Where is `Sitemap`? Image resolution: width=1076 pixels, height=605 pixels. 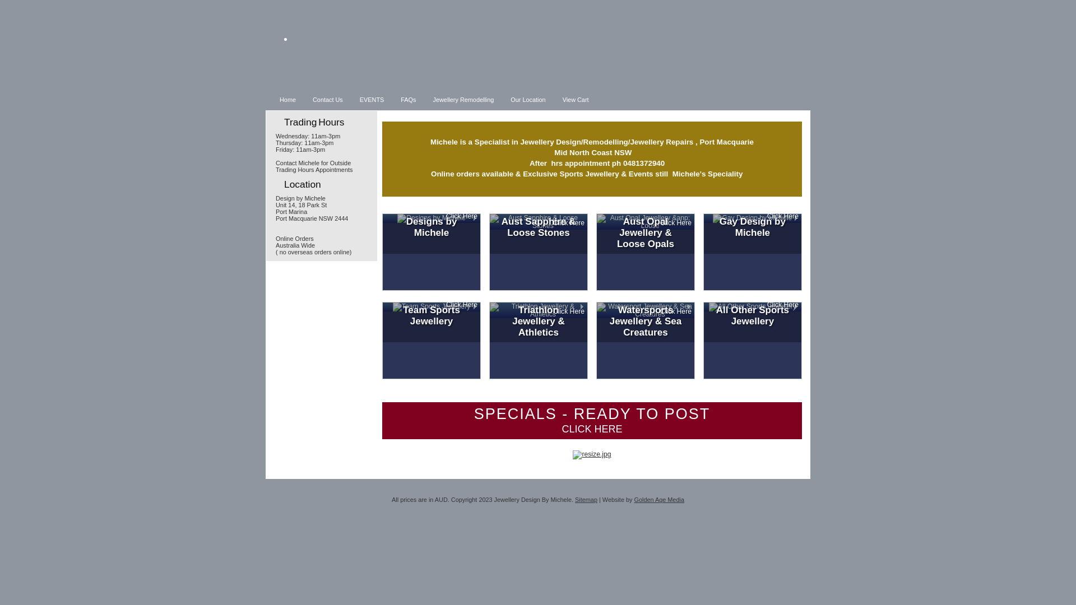
Sitemap is located at coordinates (586, 500).